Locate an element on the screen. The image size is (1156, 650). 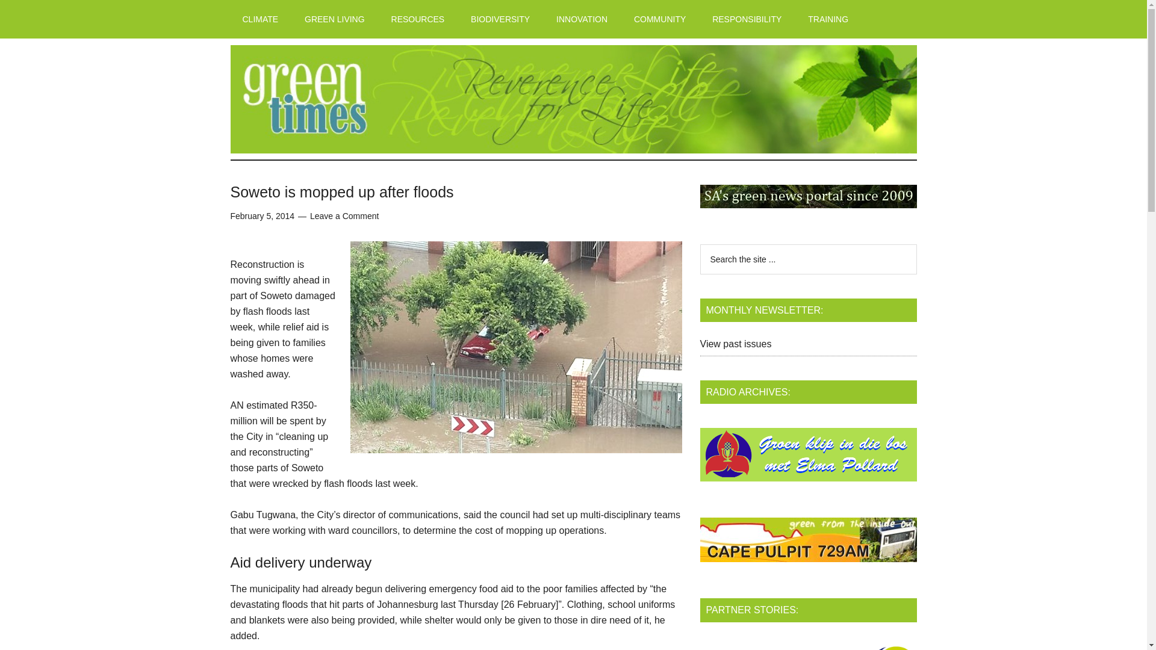
BIODIVERSITY is located at coordinates (500, 19).